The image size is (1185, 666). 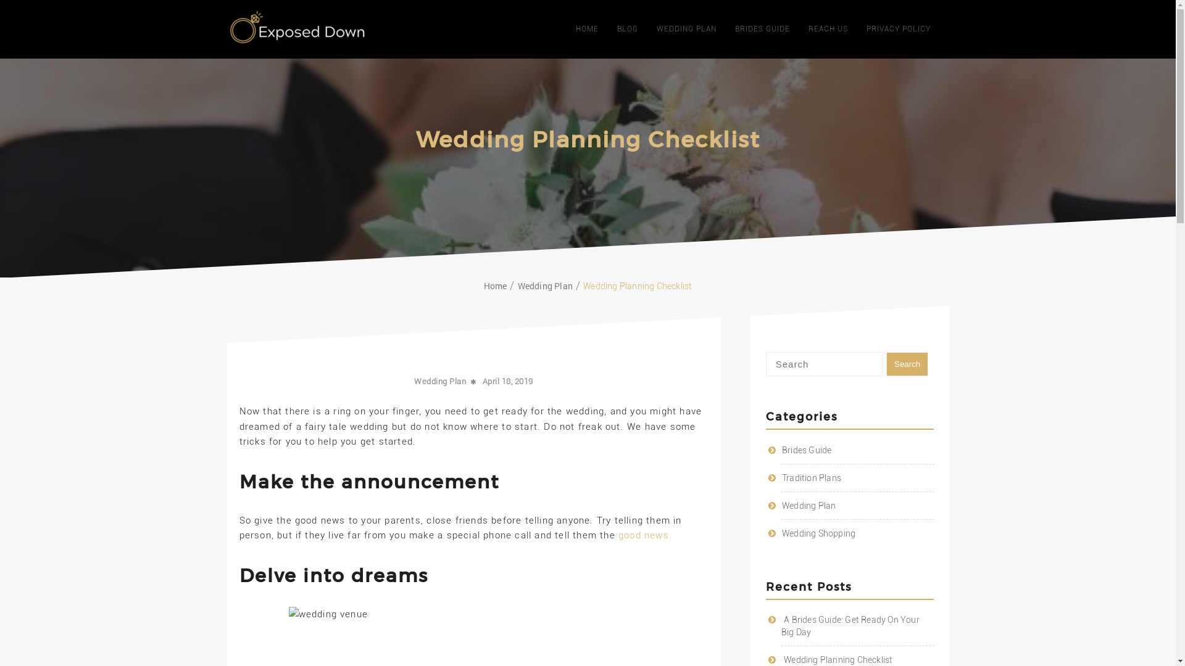 What do you see at coordinates (828, 29) in the screenshot?
I see `REACH US` at bounding box center [828, 29].